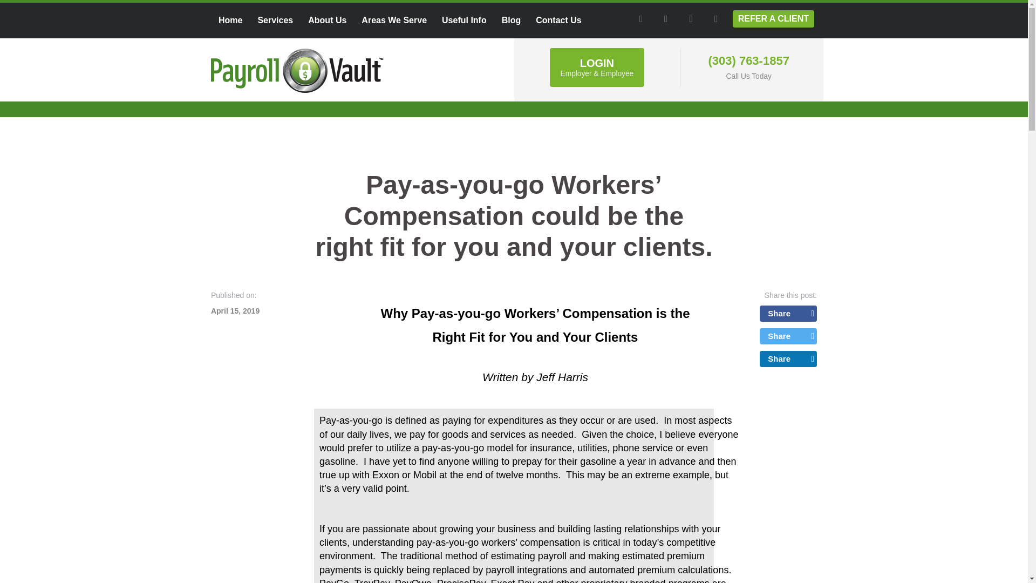  Describe the element at coordinates (788, 313) in the screenshot. I see `Share` at that location.